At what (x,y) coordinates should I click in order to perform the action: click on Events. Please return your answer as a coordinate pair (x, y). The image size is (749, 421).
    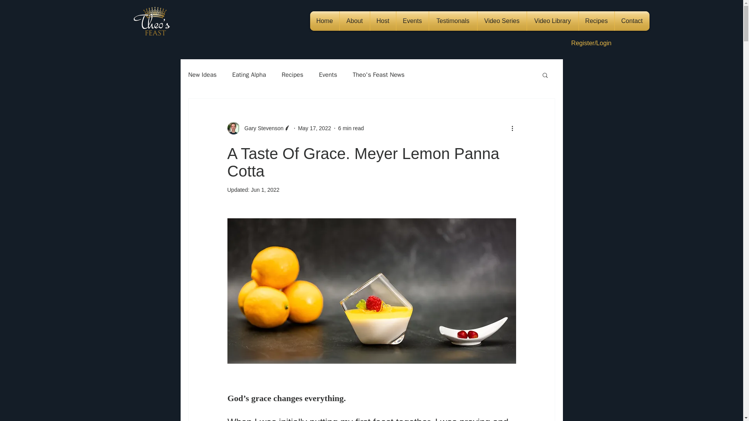
    Looking at the image, I should click on (412, 21).